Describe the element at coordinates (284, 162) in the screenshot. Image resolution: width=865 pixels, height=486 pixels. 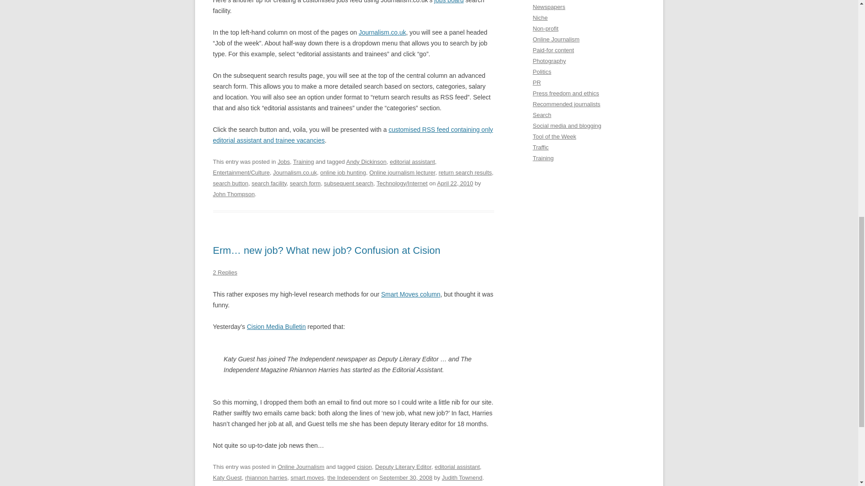
I see `Jobs` at that location.